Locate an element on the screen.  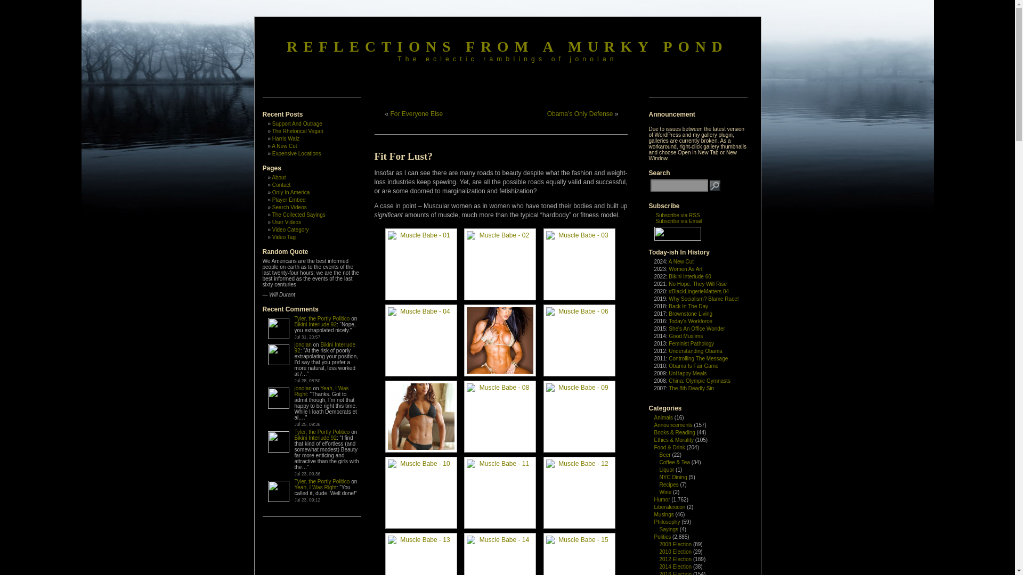
The Collected Sayings is located at coordinates (298, 215).